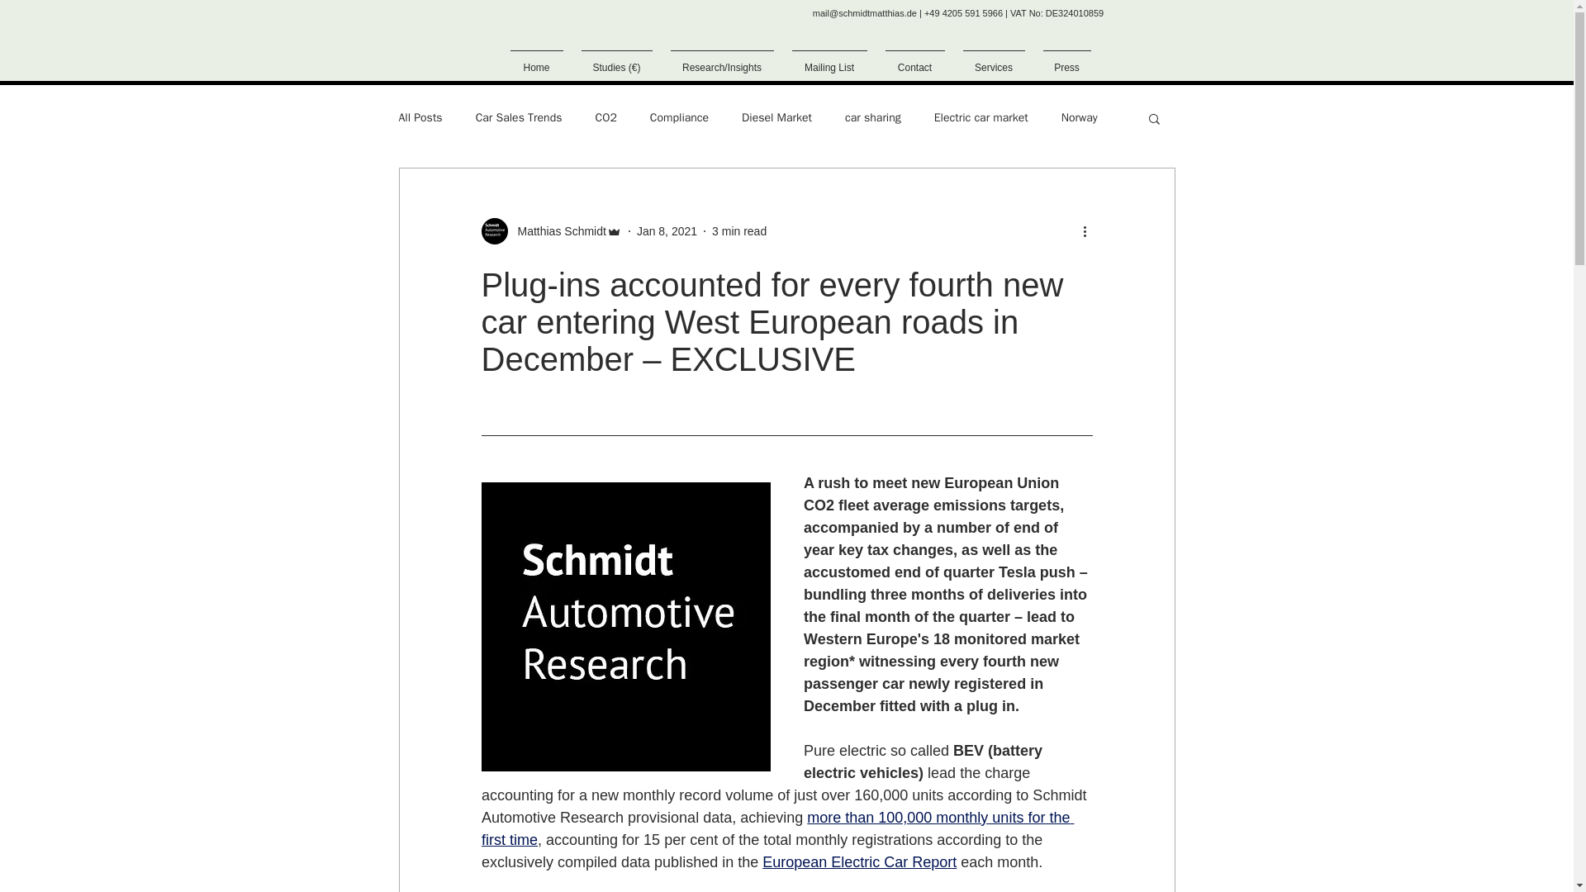 This screenshot has height=892, width=1586. What do you see at coordinates (1079, 117) in the screenshot?
I see `Norway` at bounding box center [1079, 117].